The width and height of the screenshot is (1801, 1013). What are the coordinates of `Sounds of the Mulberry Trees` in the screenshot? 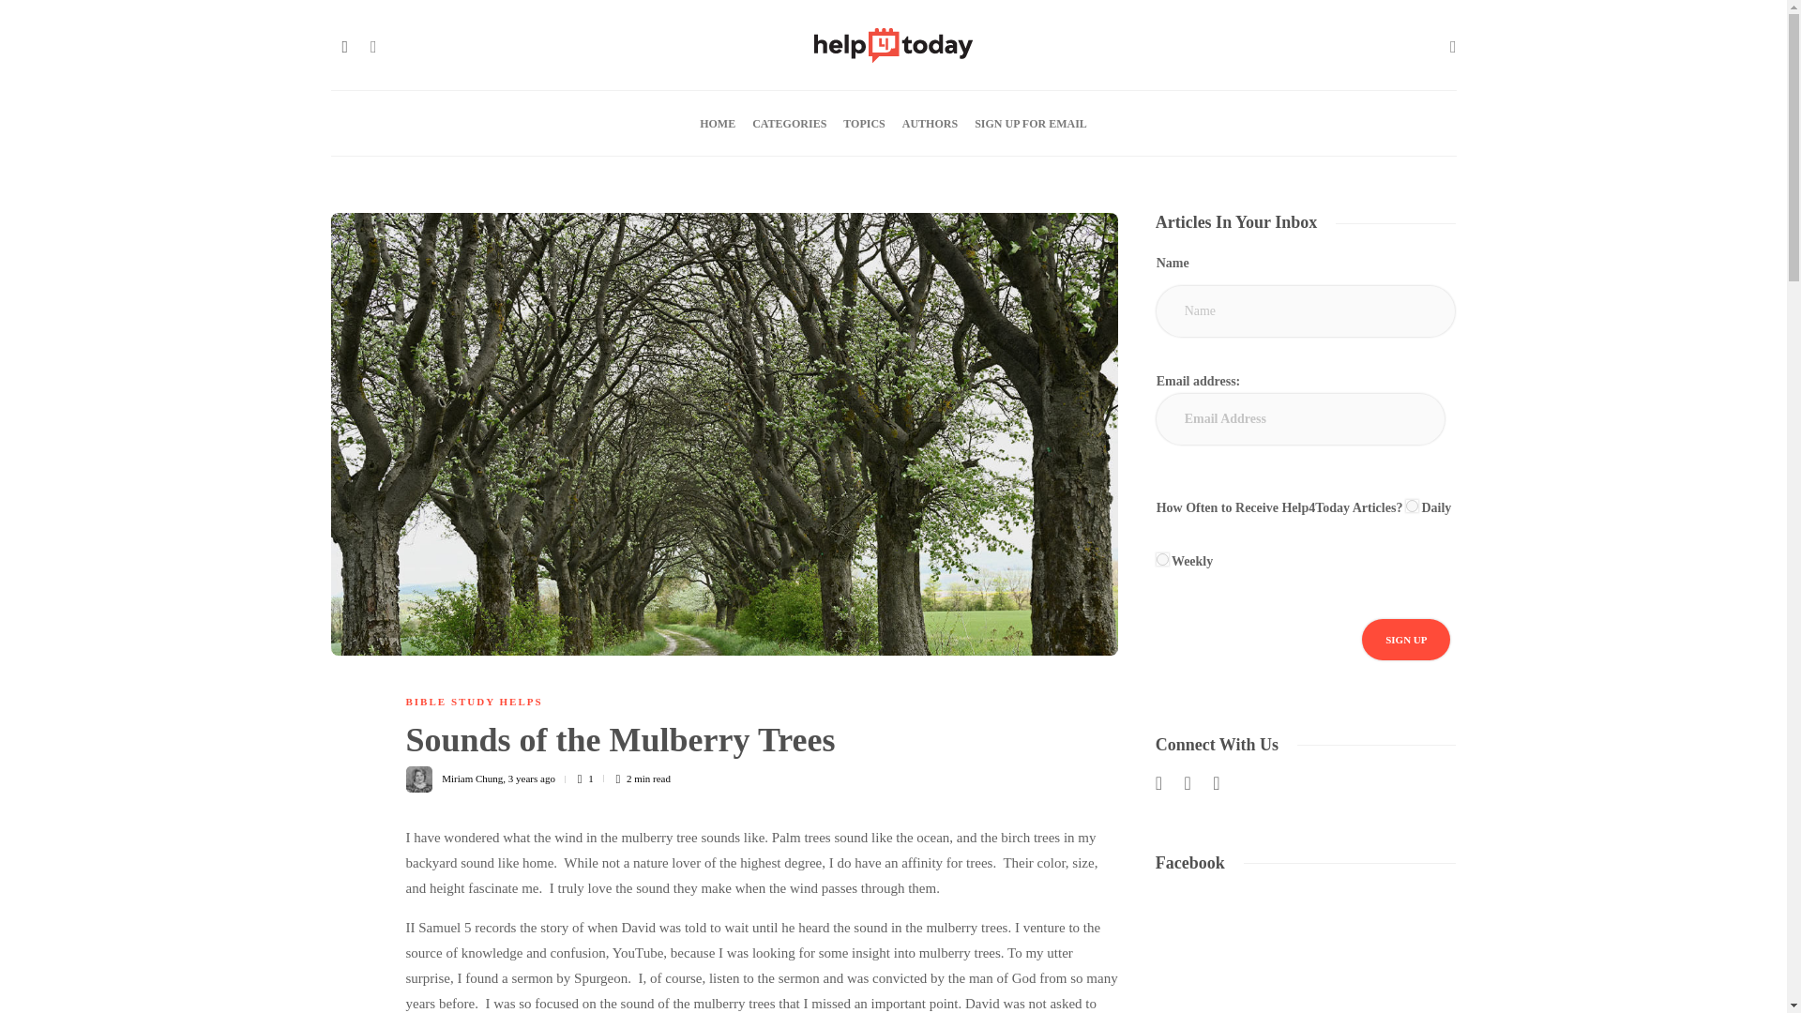 It's located at (747, 745).